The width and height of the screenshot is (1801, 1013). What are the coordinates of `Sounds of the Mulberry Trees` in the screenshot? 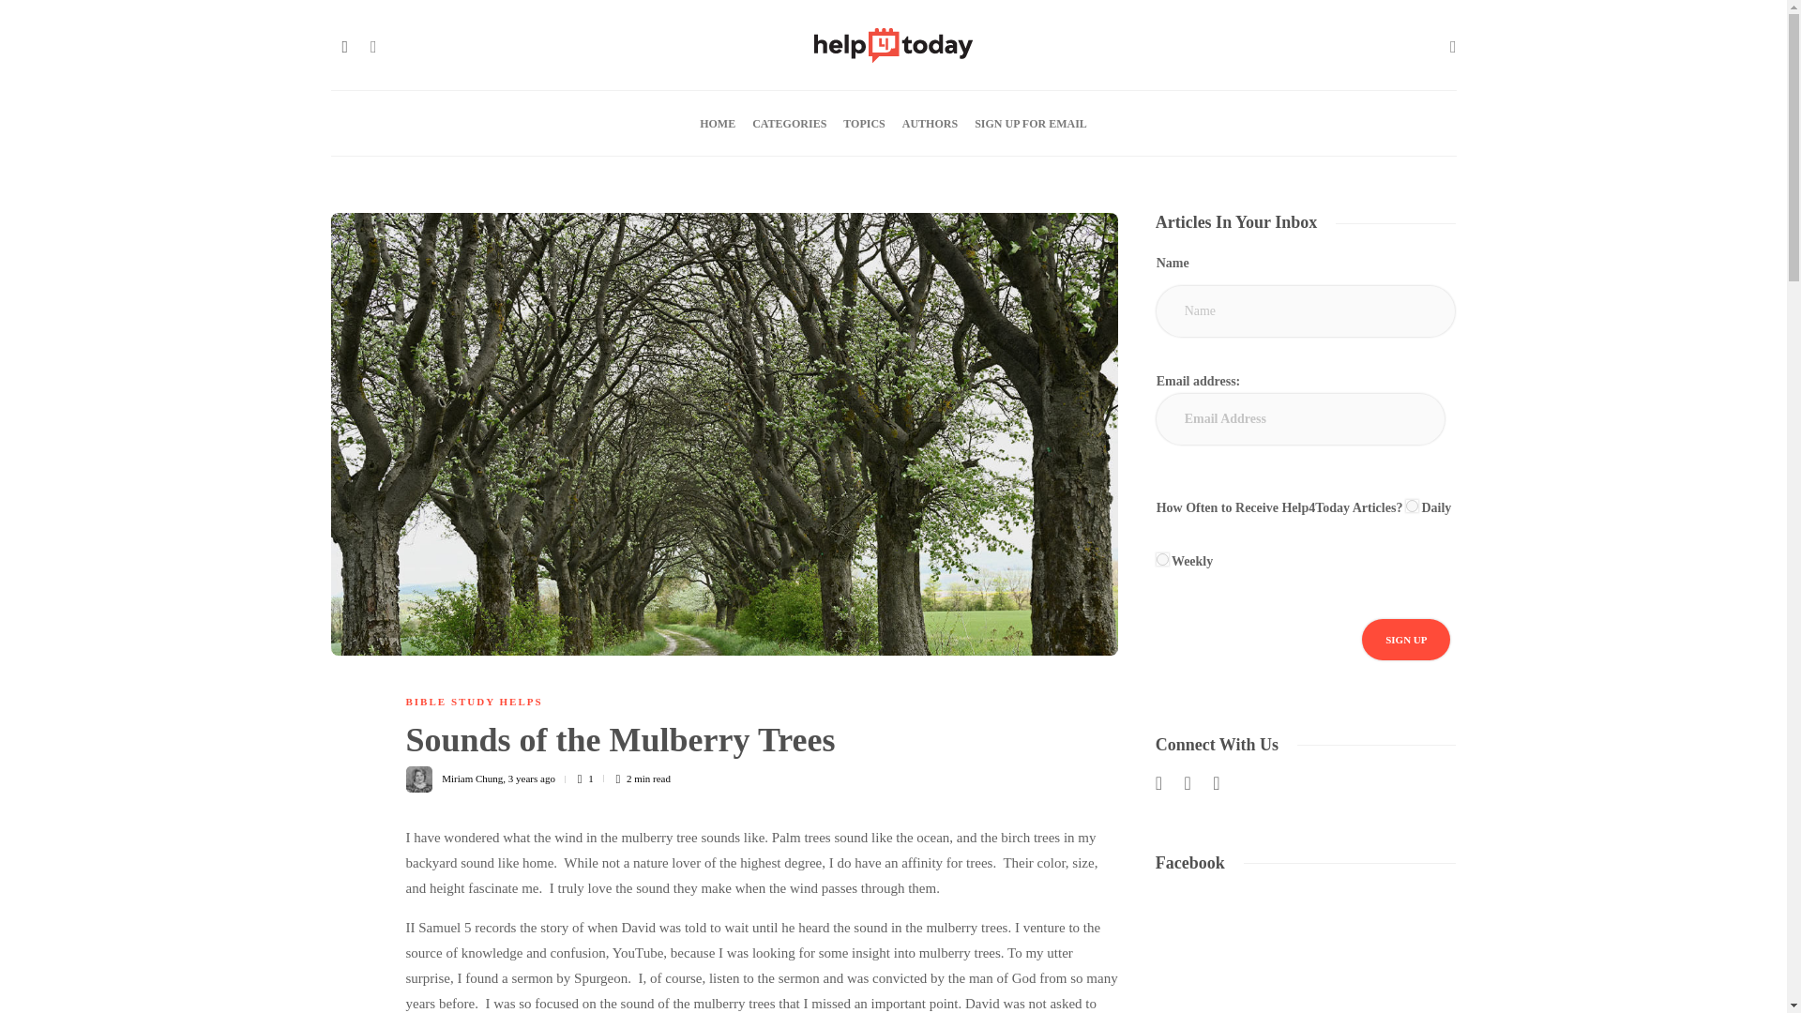 It's located at (747, 745).